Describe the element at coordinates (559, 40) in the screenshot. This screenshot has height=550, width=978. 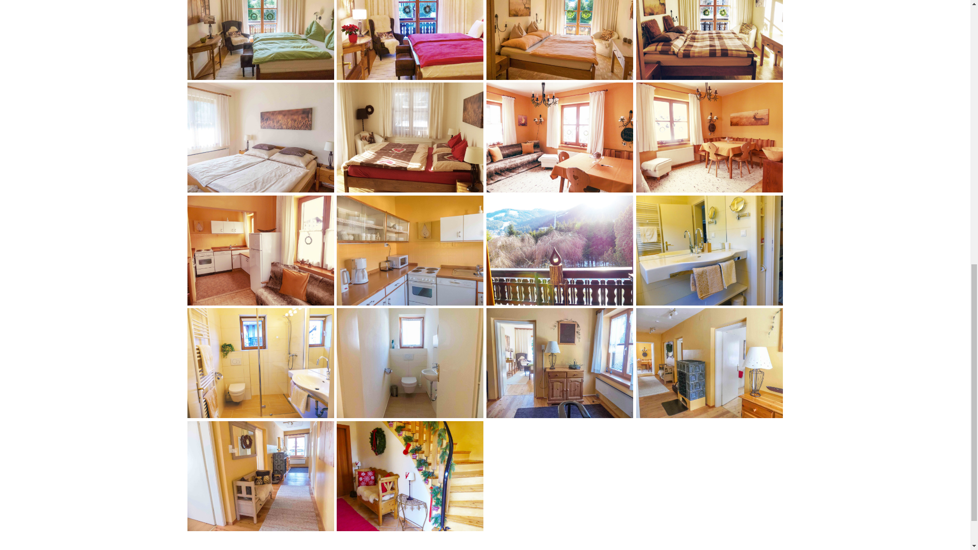
I see `Zimmer 2` at that location.